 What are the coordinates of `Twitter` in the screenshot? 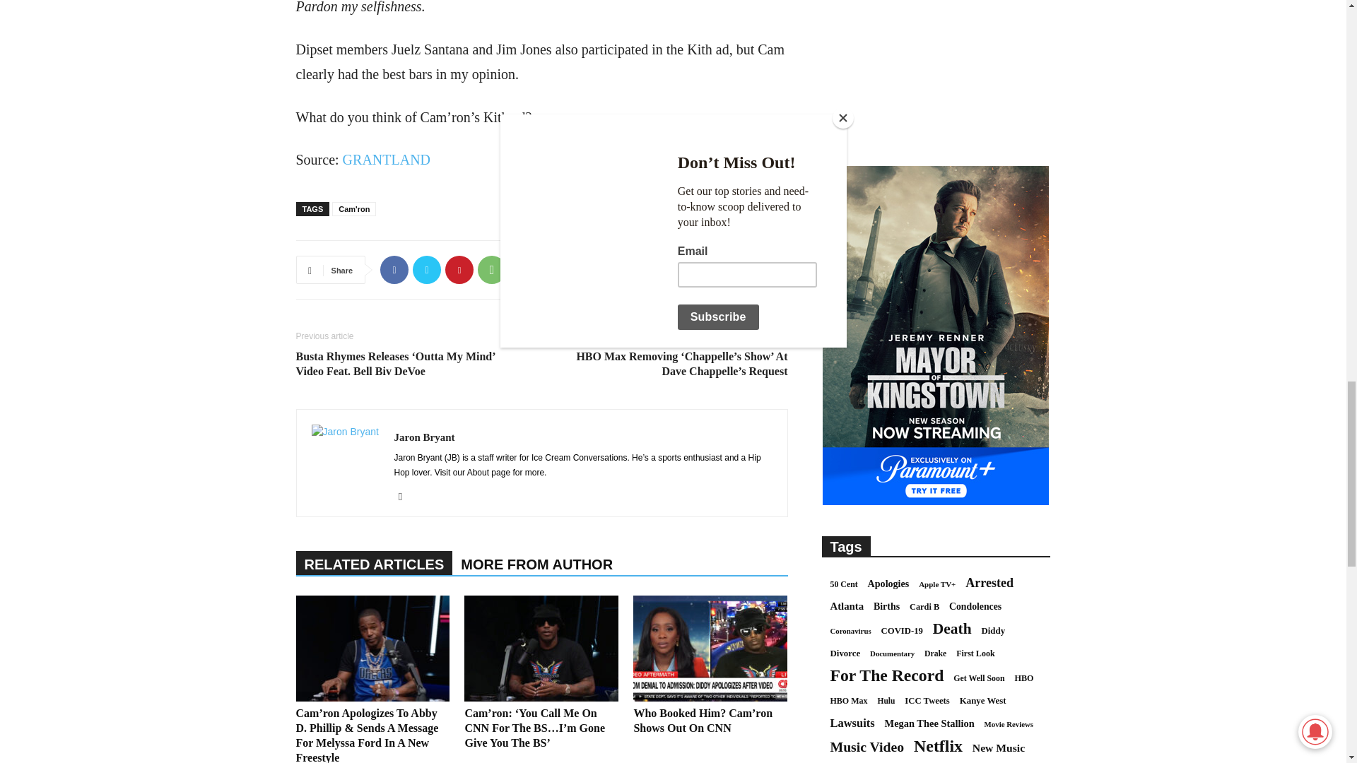 It's located at (427, 269).